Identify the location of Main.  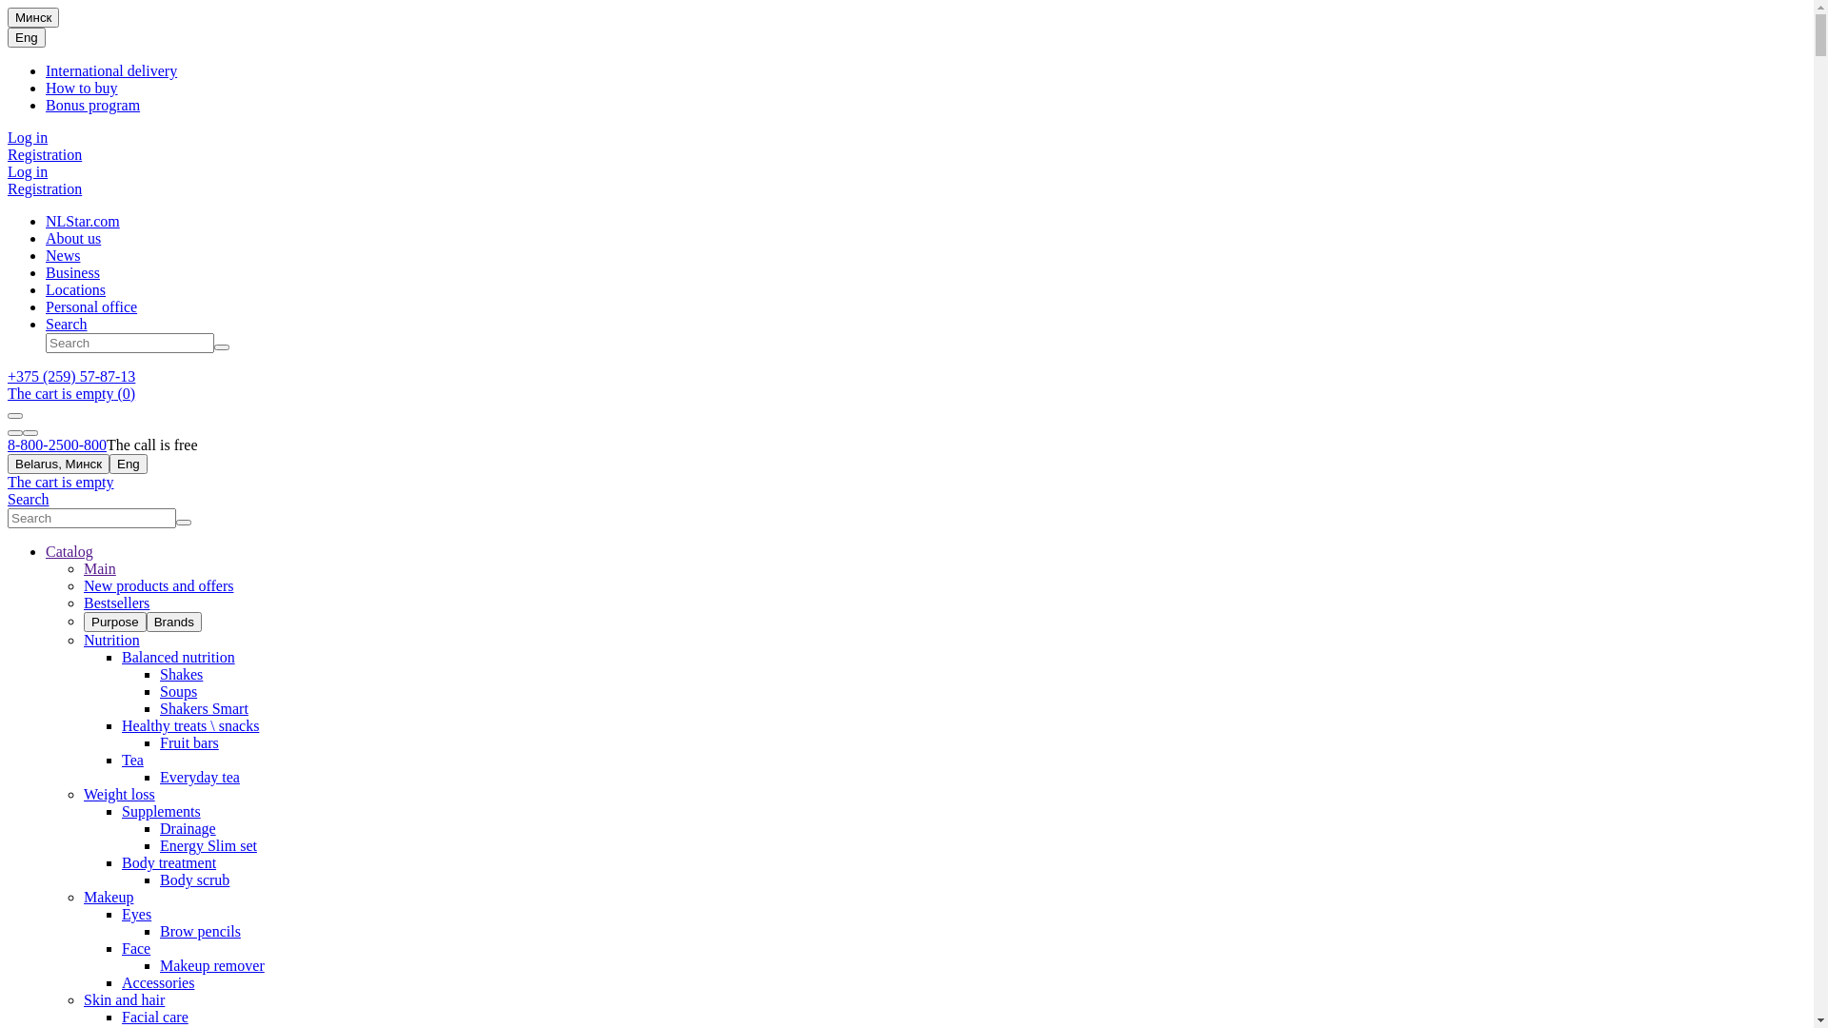
(100, 569).